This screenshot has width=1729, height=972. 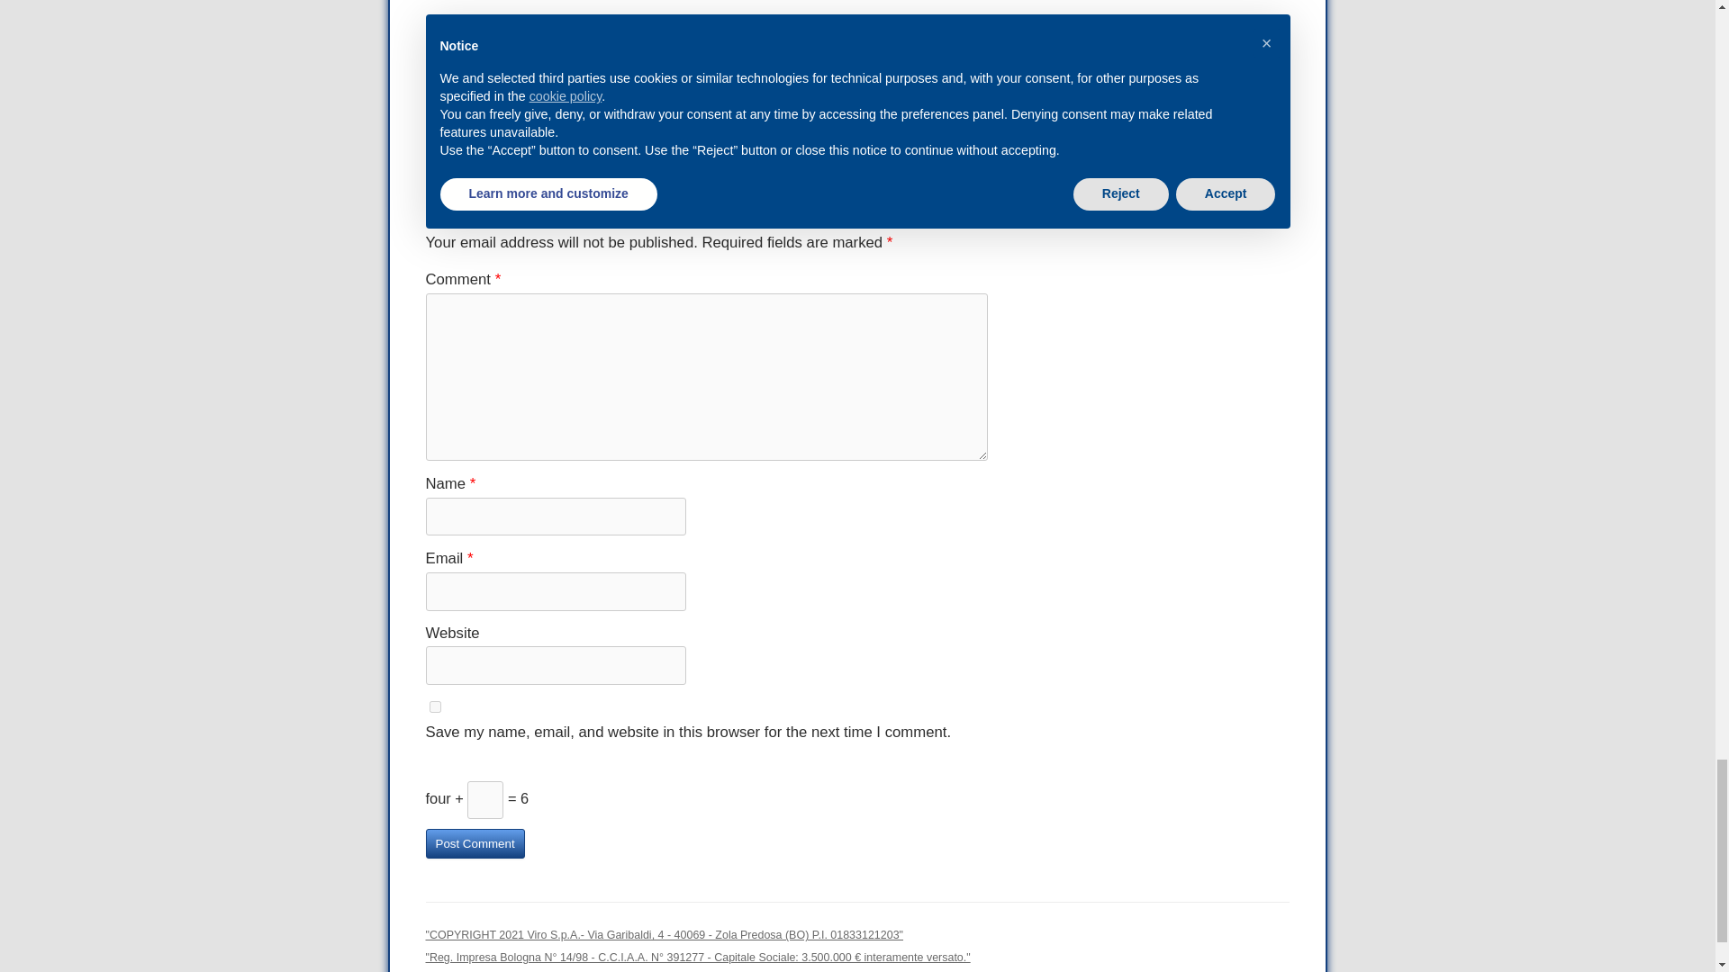 What do you see at coordinates (434, 706) in the screenshot?
I see `yes` at bounding box center [434, 706].